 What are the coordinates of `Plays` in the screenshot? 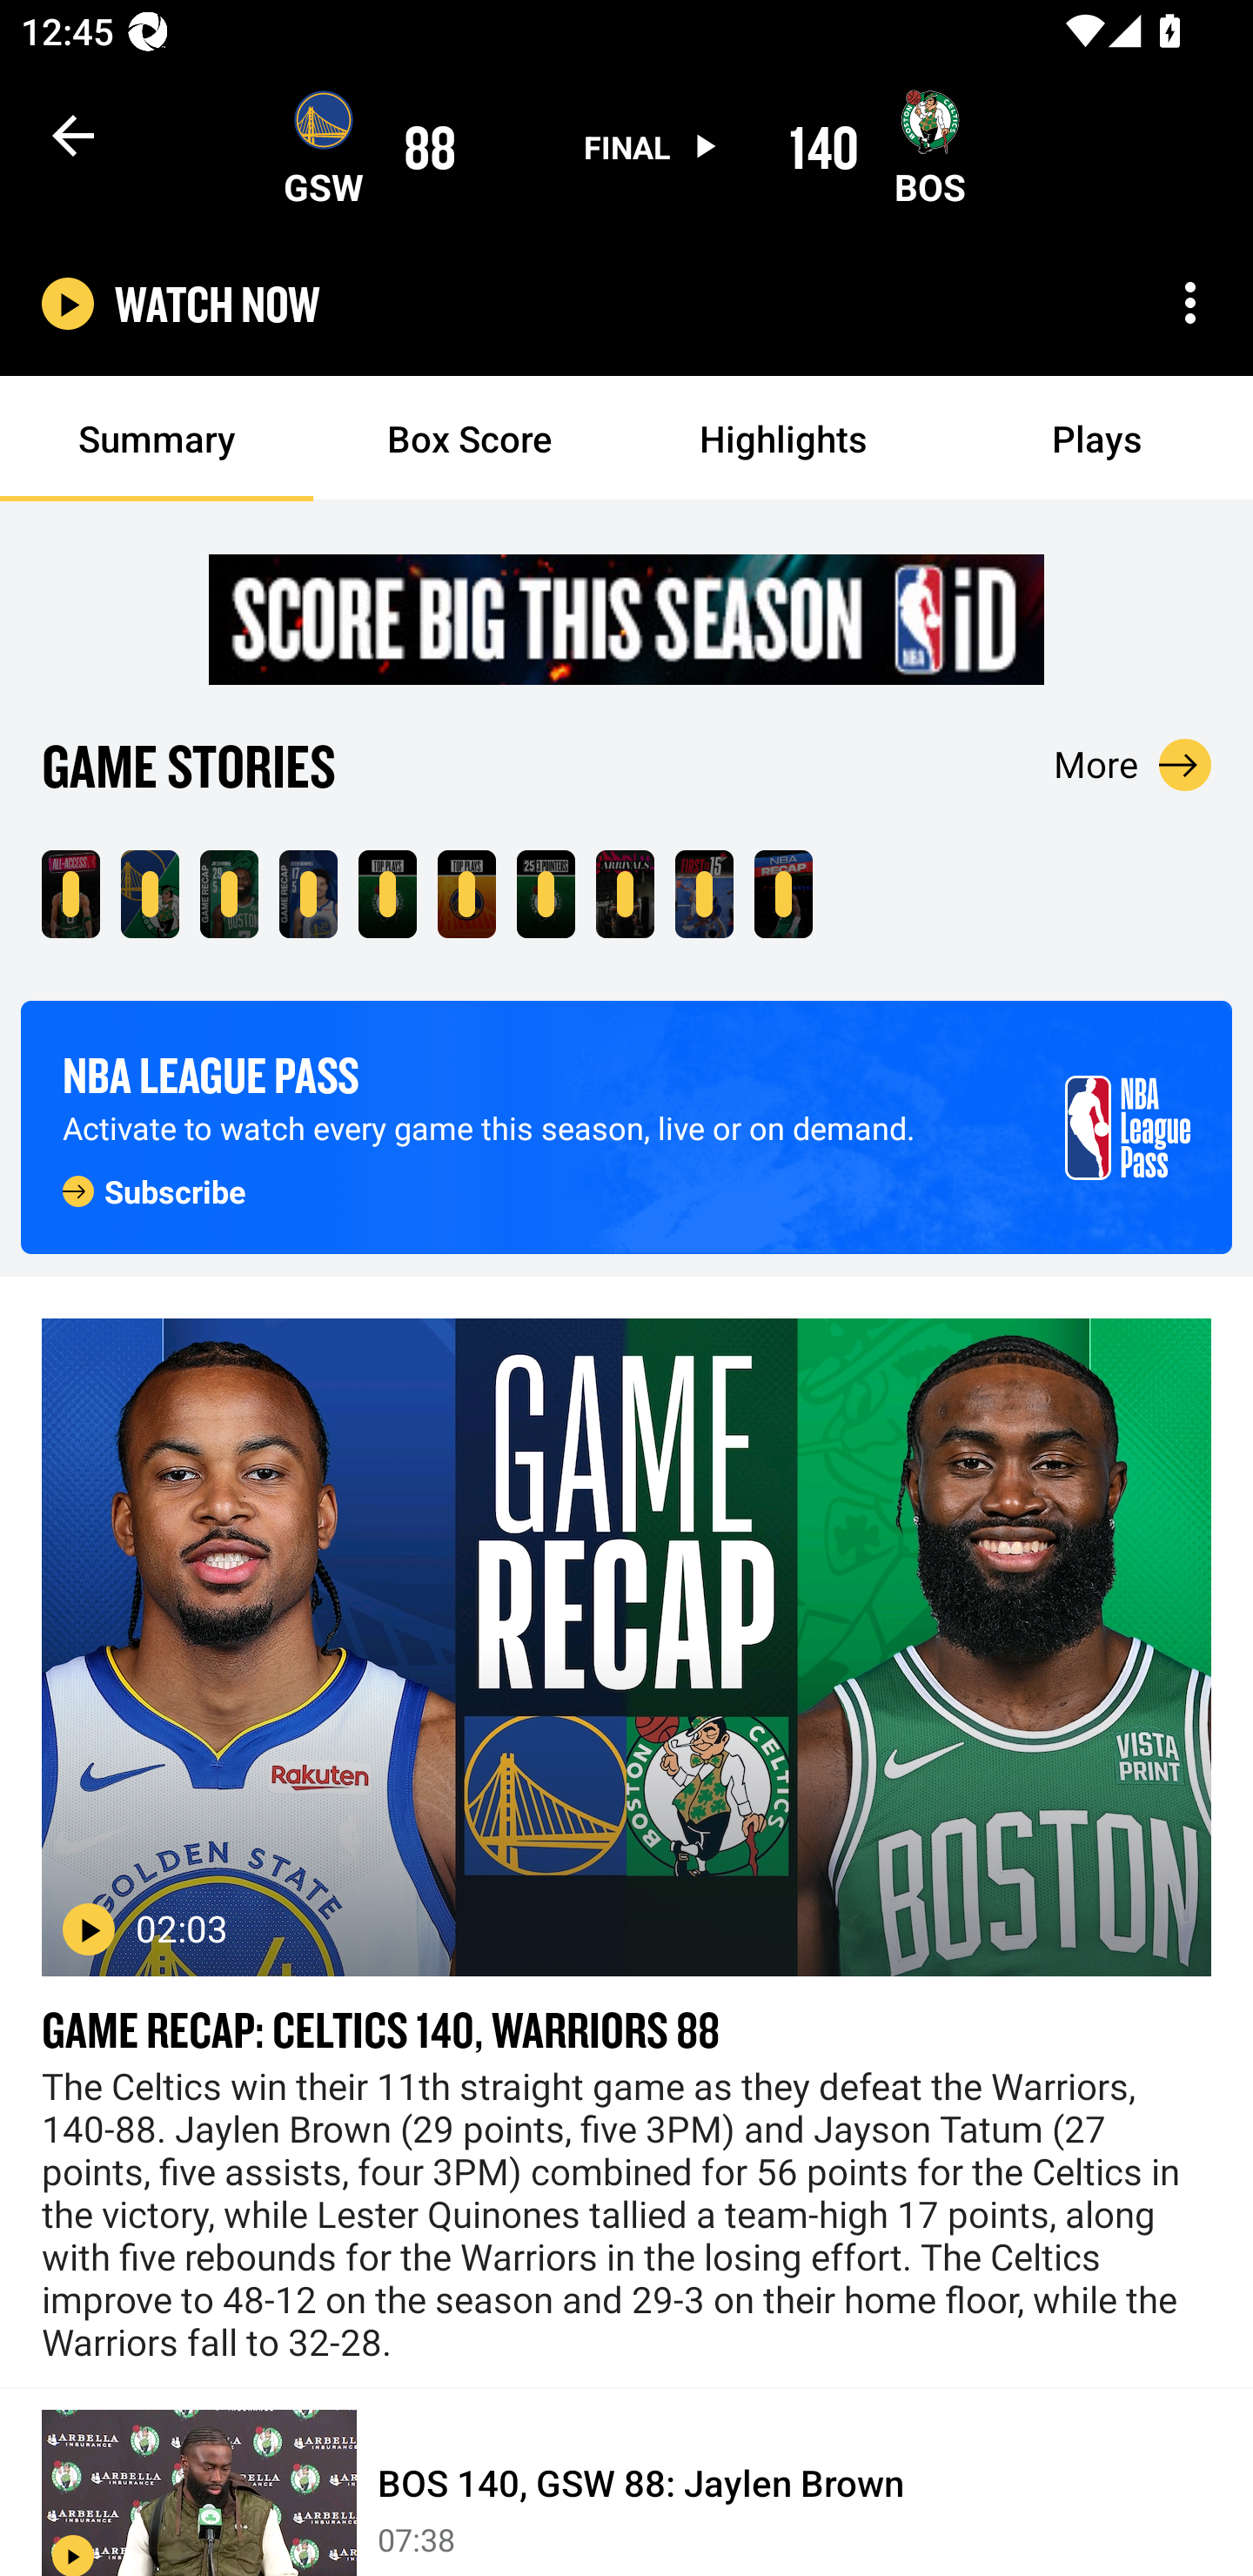 It's located at (1096, 439).